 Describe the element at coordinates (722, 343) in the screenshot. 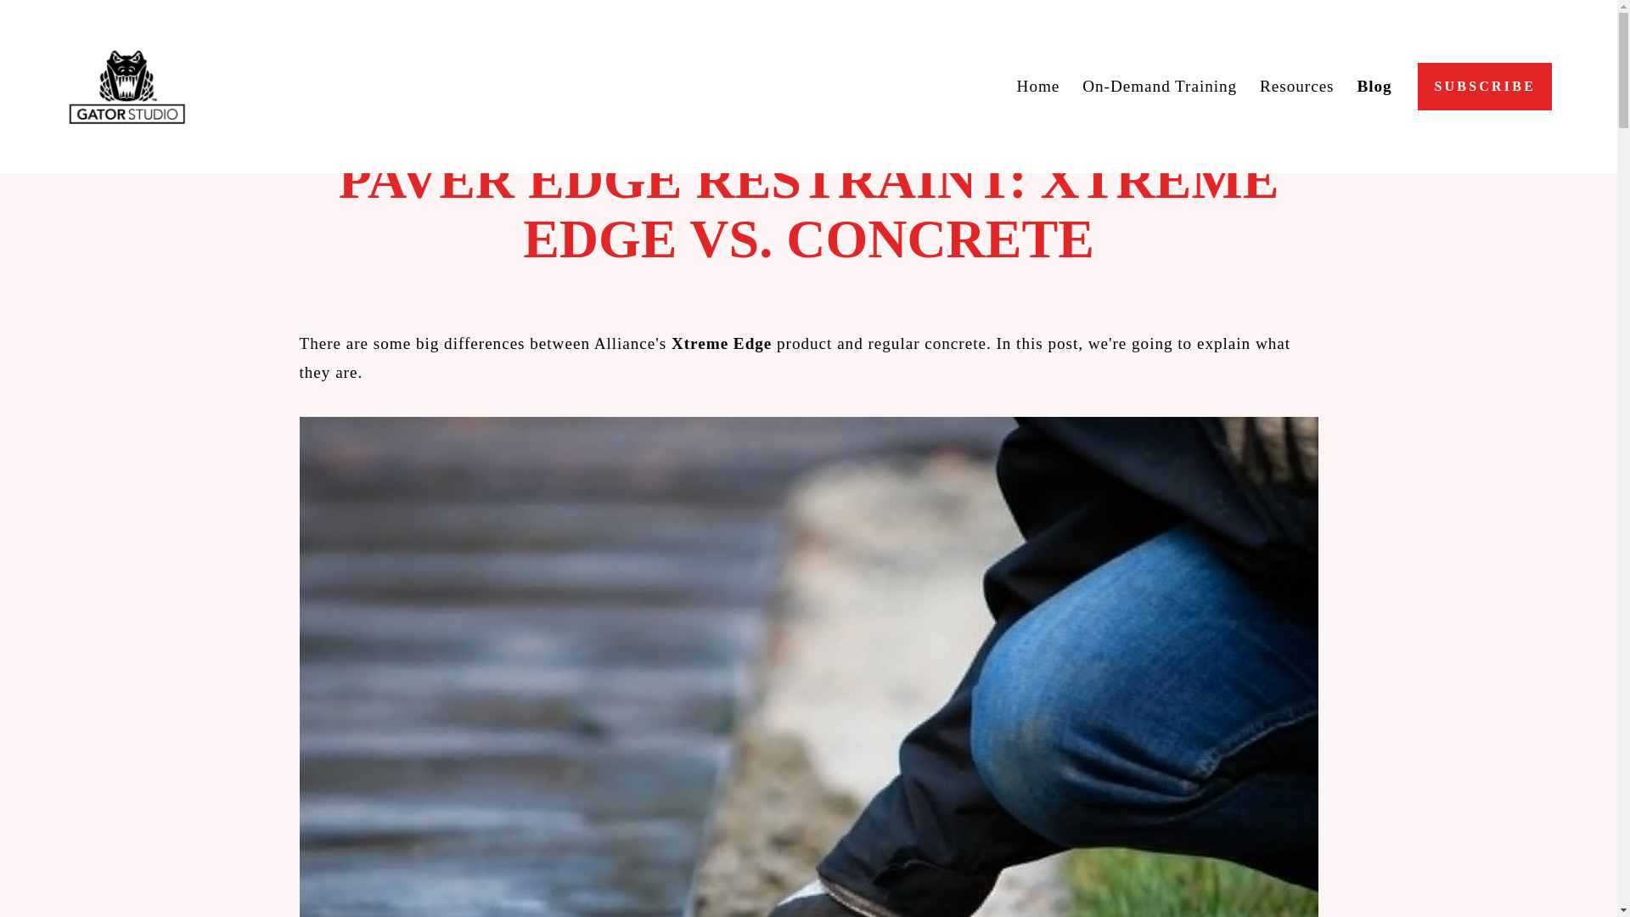

I see `Xtreme Edge` at that location.